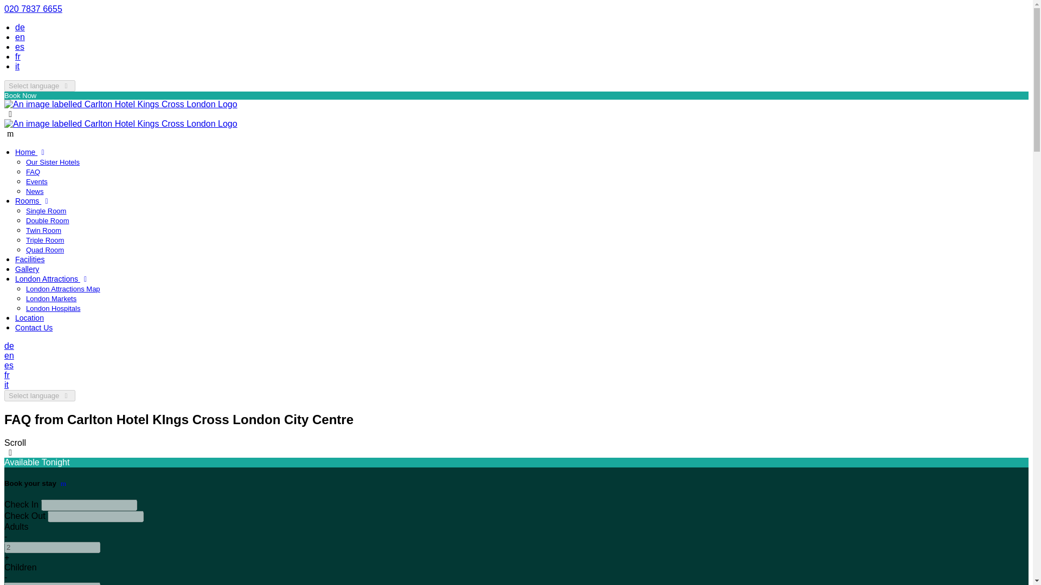 This screenshot has width=1041, height=585. Describe the element at coordinates (44, 240) in the screenshot. I see `Triple Room` at that location.